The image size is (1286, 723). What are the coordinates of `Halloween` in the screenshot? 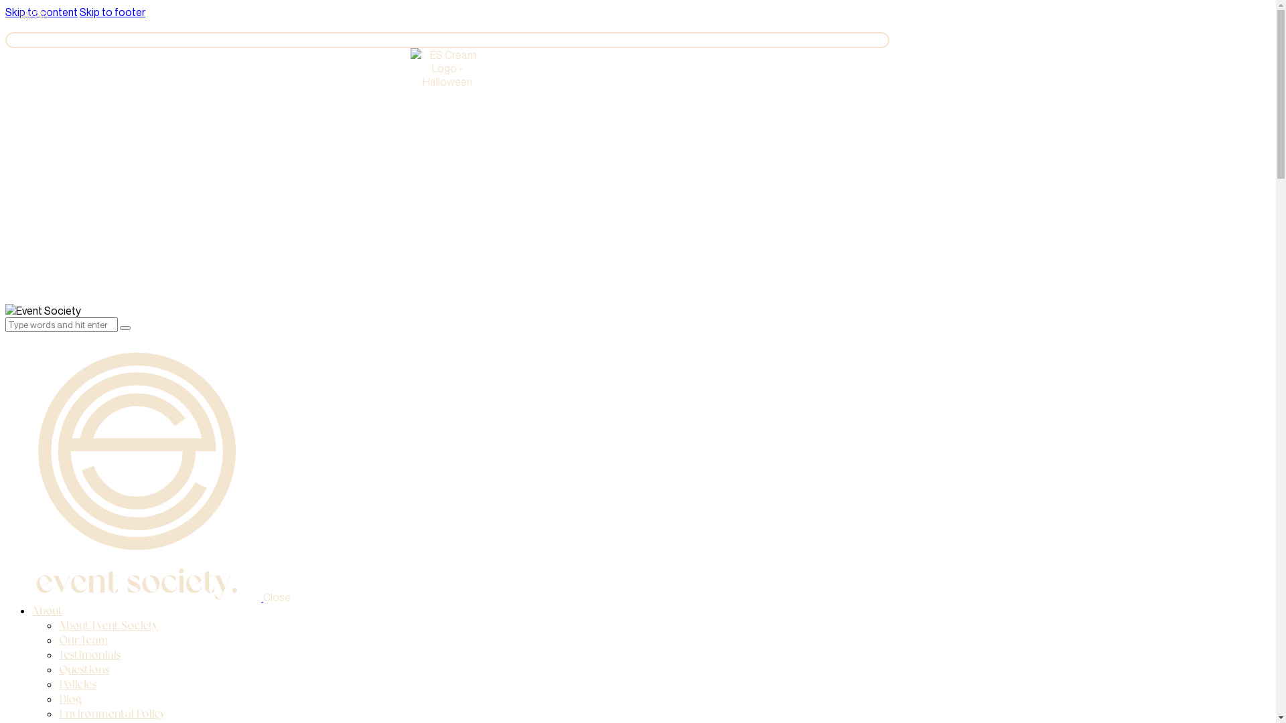 It's located at (447, 176).